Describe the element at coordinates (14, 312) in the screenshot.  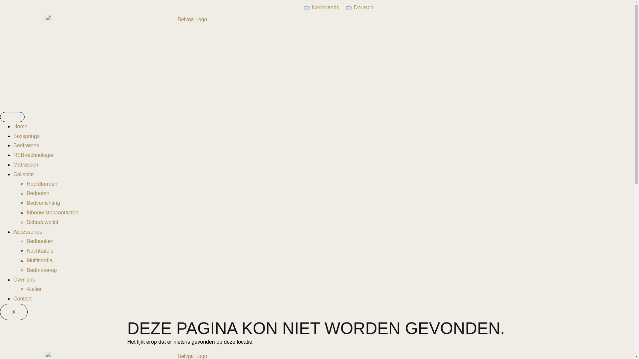
I see `X` at that location.